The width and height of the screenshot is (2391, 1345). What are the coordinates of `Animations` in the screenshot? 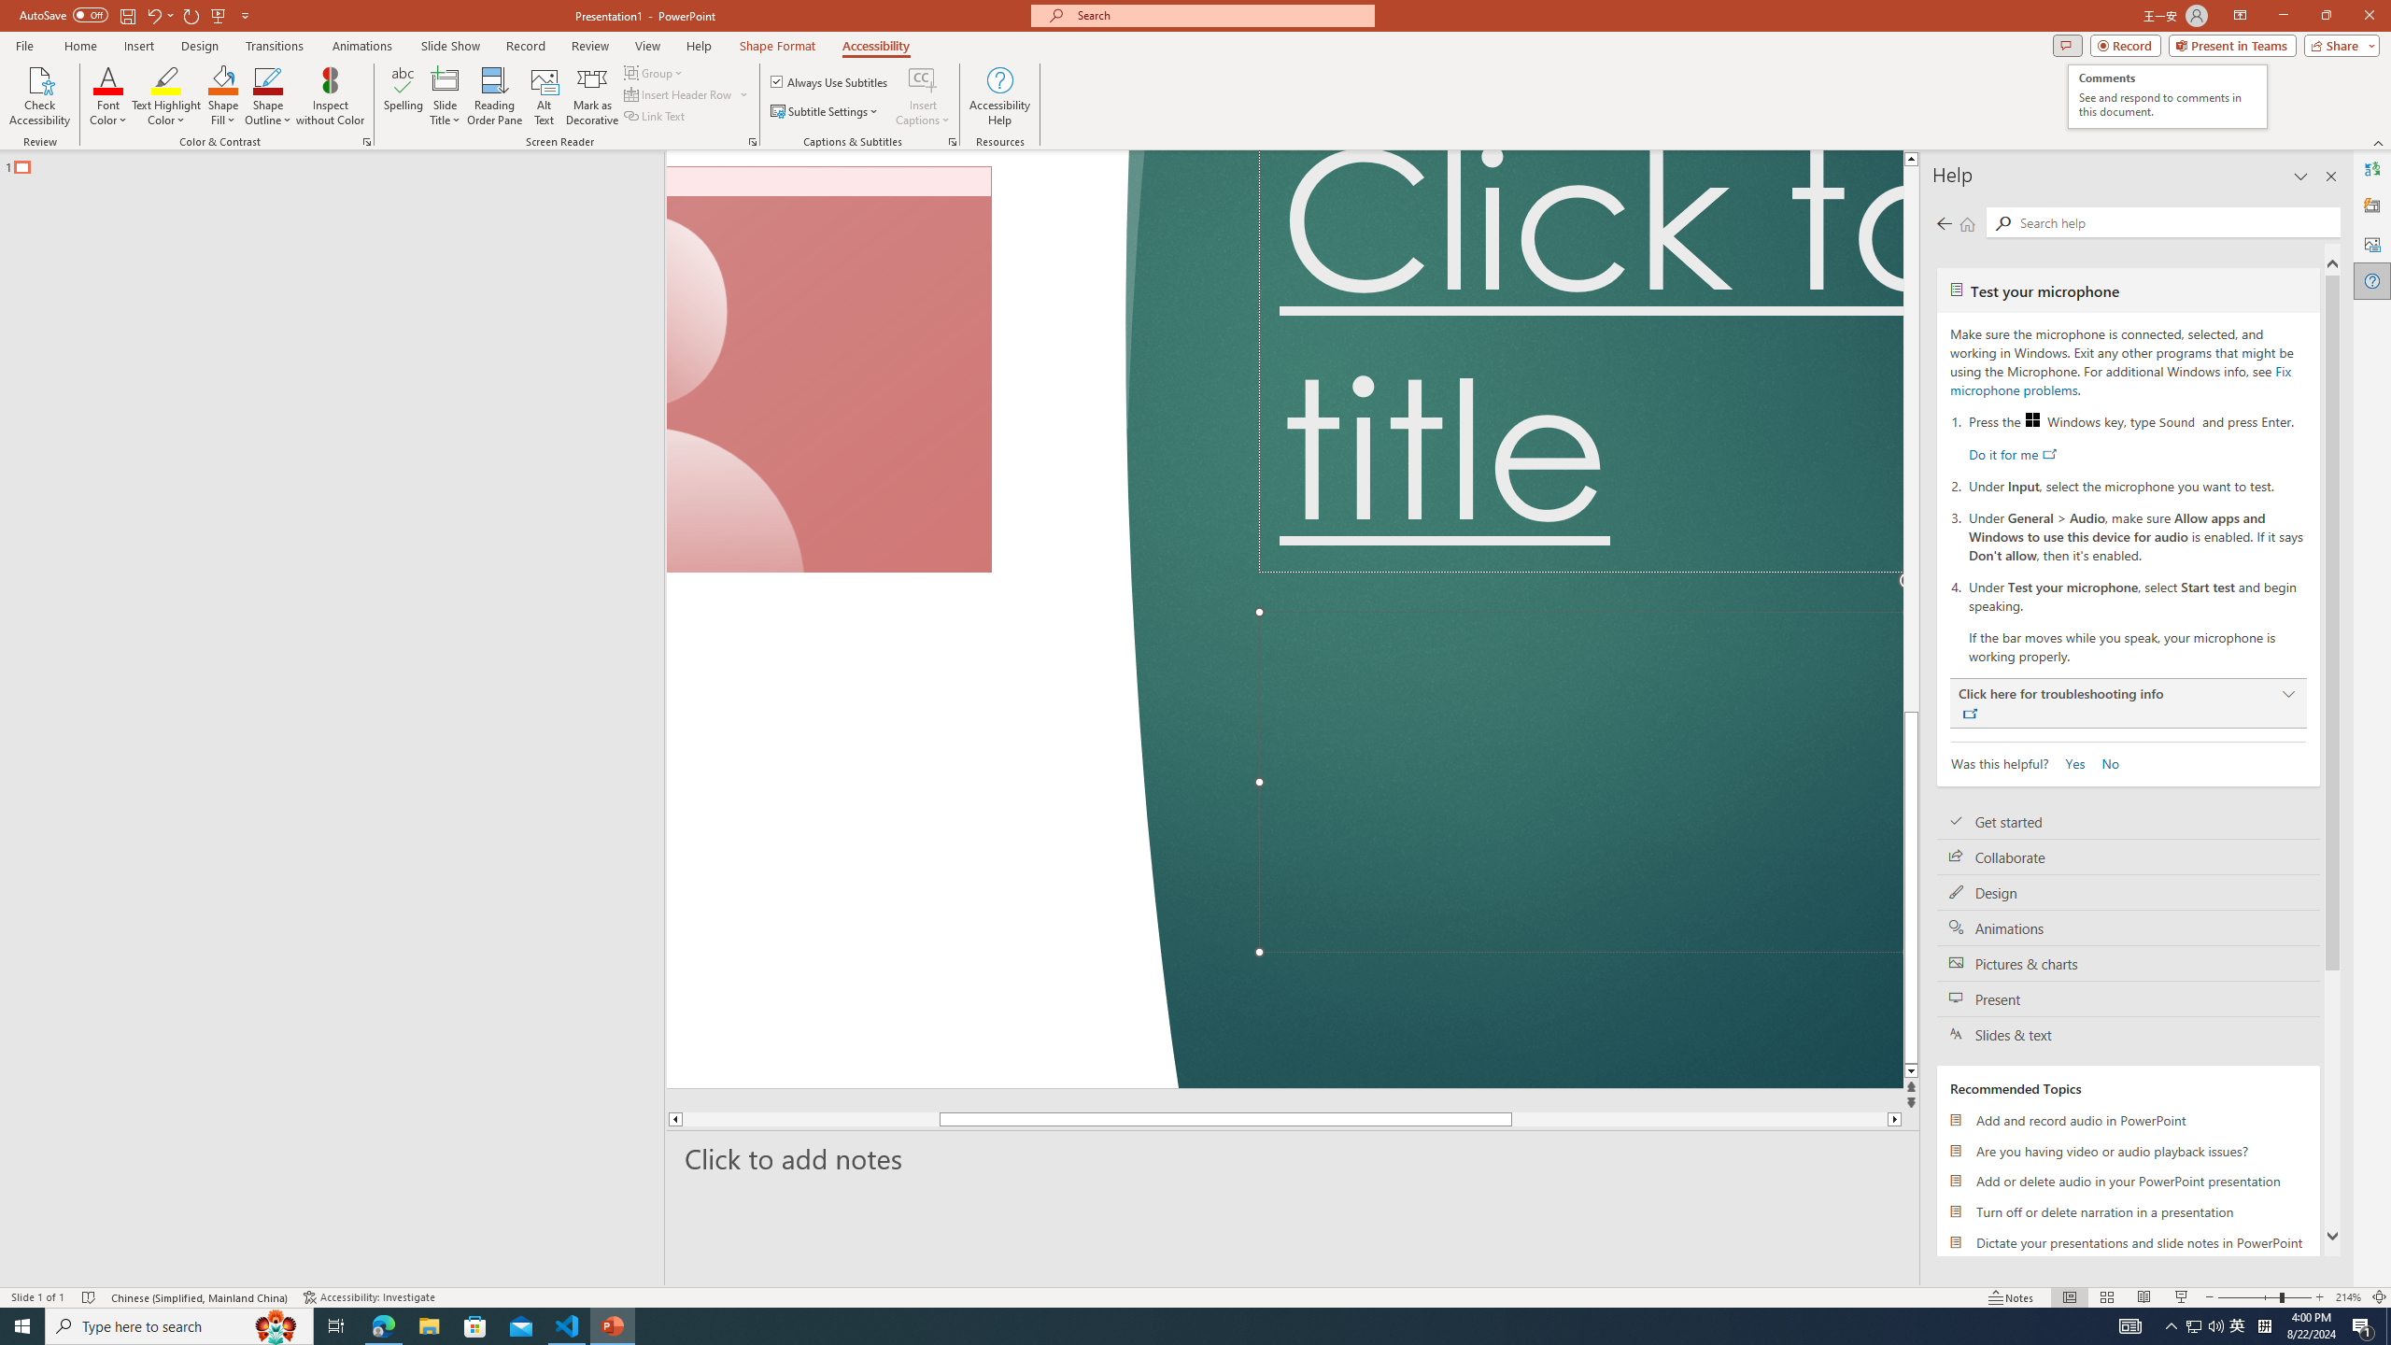 It's located at (2128, 927).